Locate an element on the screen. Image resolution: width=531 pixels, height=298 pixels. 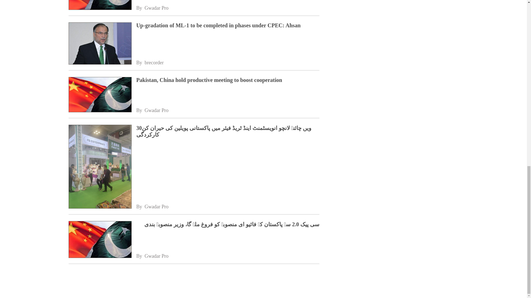
Pakistan, China hold productive meeting to boost cooperation is located at coordinates (228, 80).